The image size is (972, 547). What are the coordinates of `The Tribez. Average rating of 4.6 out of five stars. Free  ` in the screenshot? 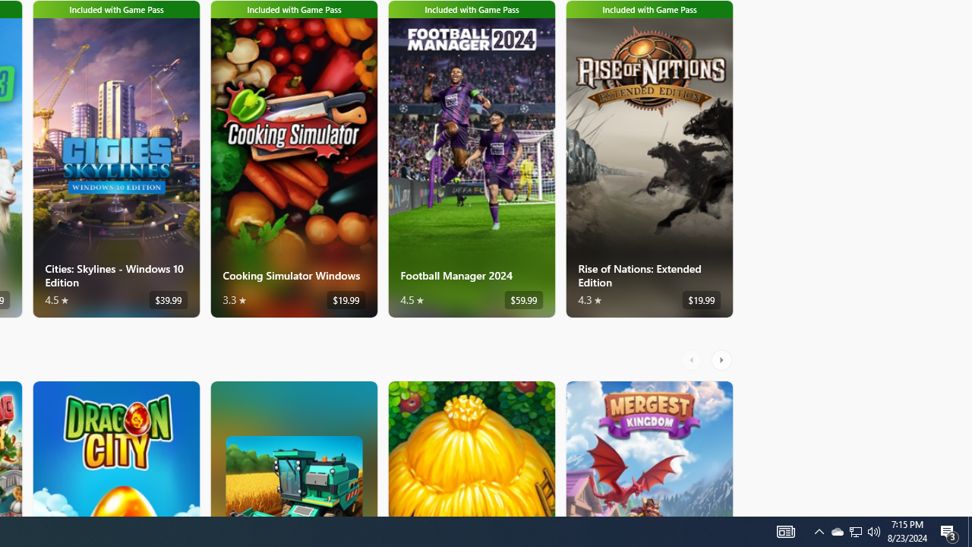 It's located at (471, 448).